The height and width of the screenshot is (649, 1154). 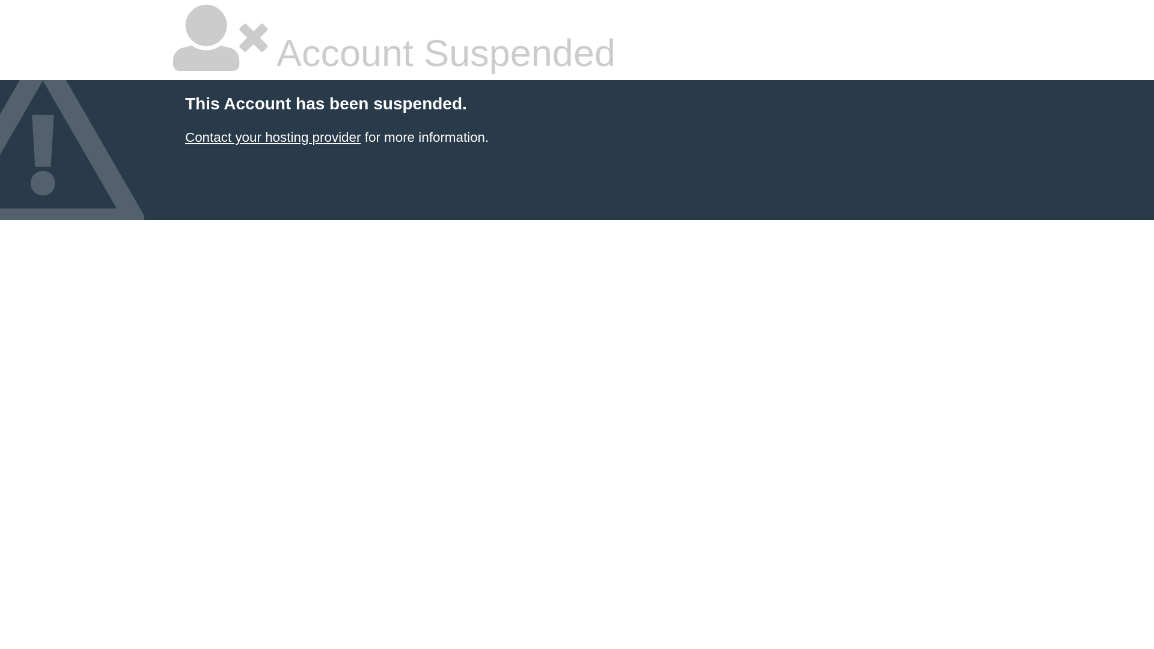 I want to click on Contact your hosting provider, so click(x=273, y=137).